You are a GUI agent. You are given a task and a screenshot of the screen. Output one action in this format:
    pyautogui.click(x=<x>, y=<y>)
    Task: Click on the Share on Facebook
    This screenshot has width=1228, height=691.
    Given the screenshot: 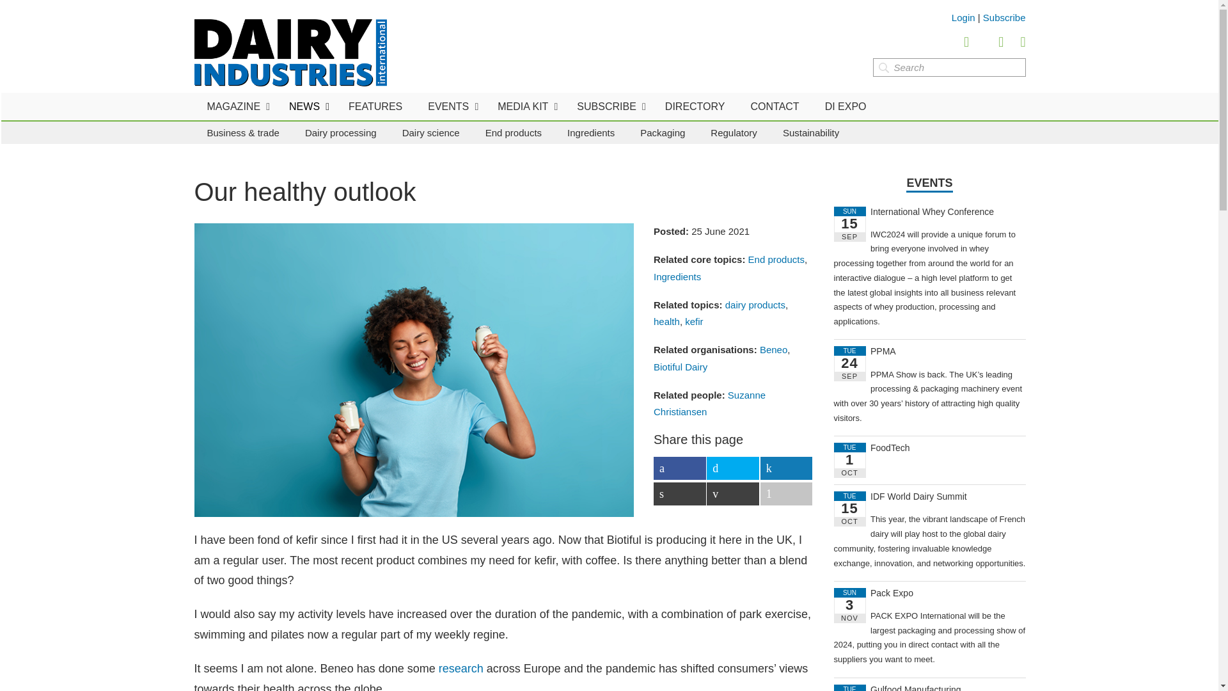 What is the action you would take?
    pyautogui.click(x=679, y=468)
    